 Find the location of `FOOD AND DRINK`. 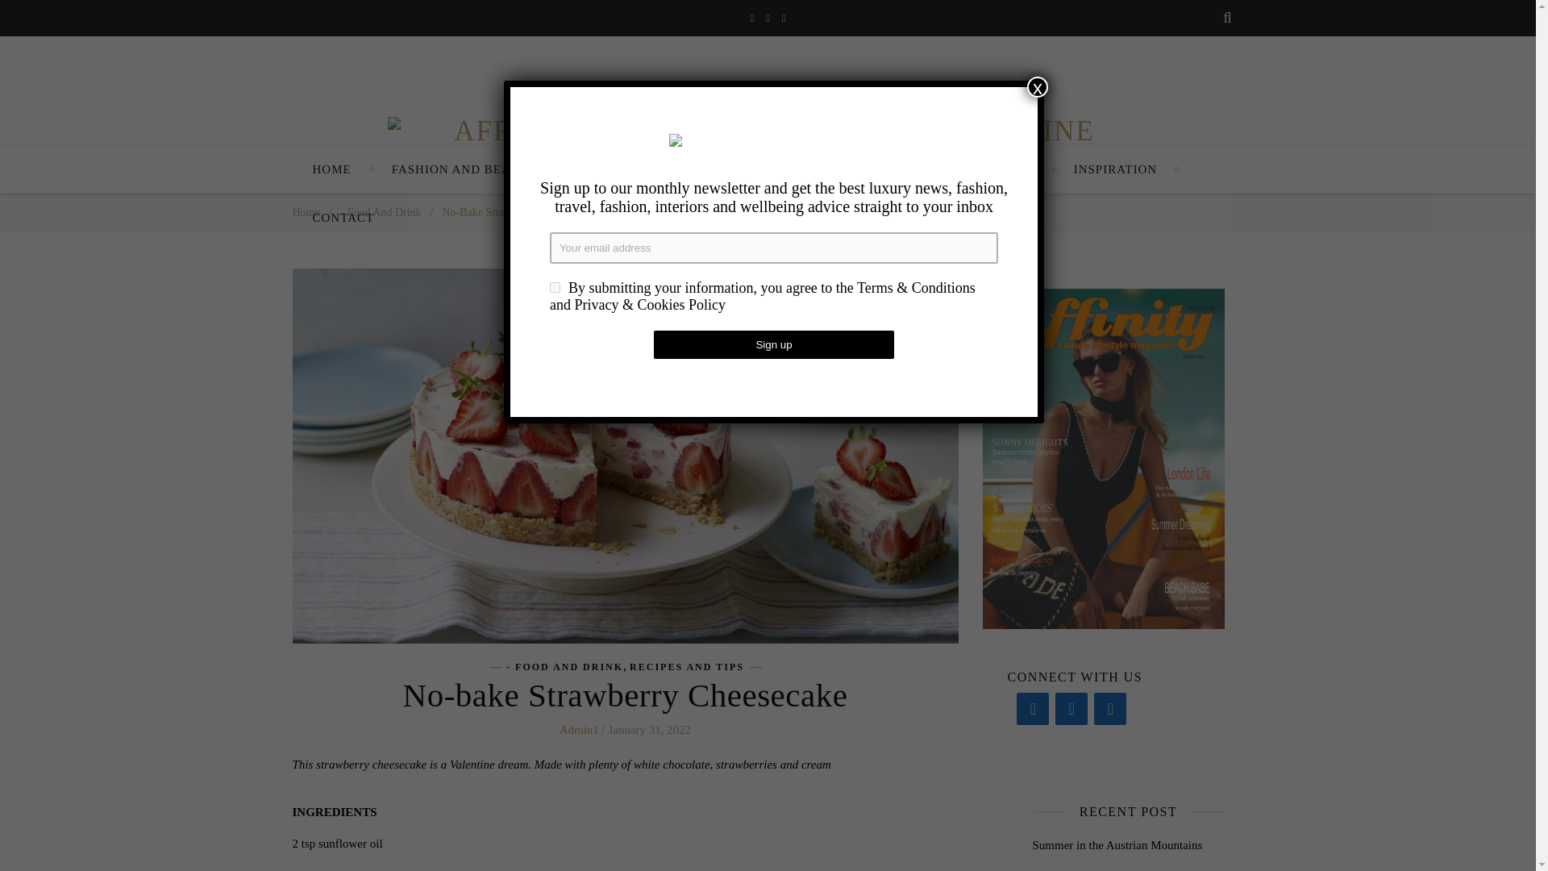

FOOD AND DRINK is located at coordinates (837, 169).